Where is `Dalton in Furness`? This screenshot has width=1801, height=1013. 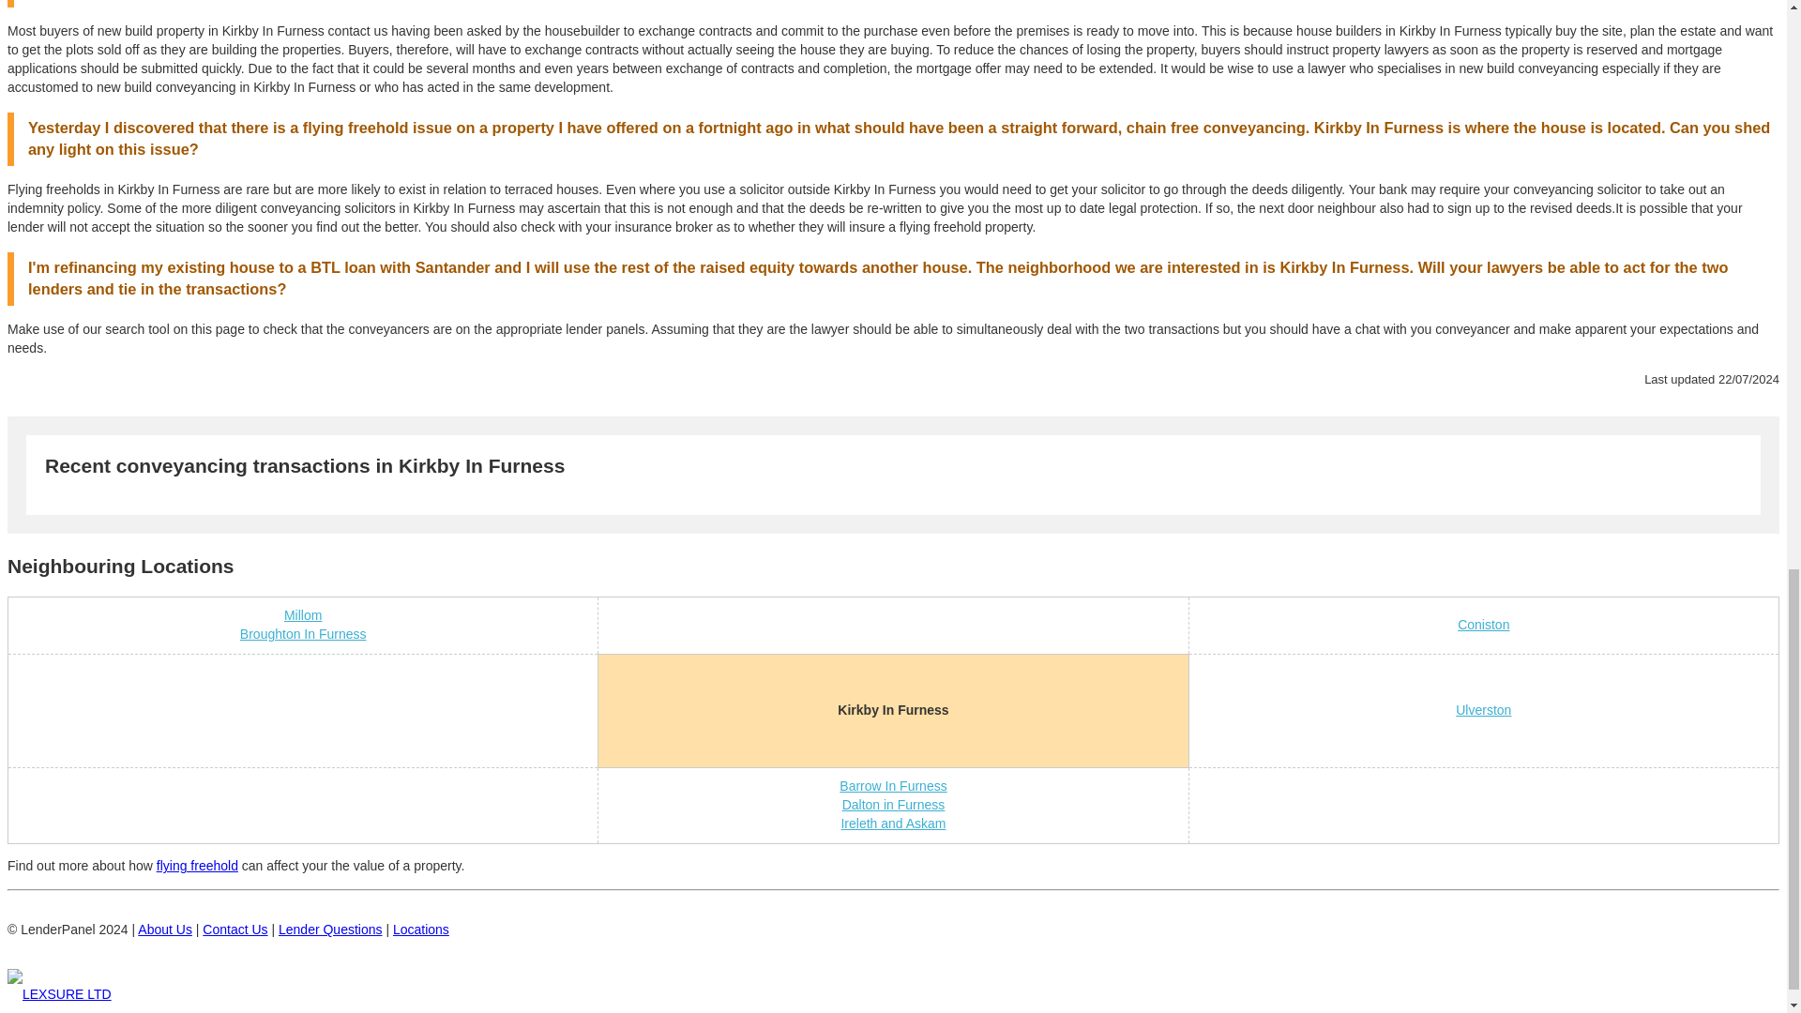 Dalton in Furness is located at coordinates (894, 805).